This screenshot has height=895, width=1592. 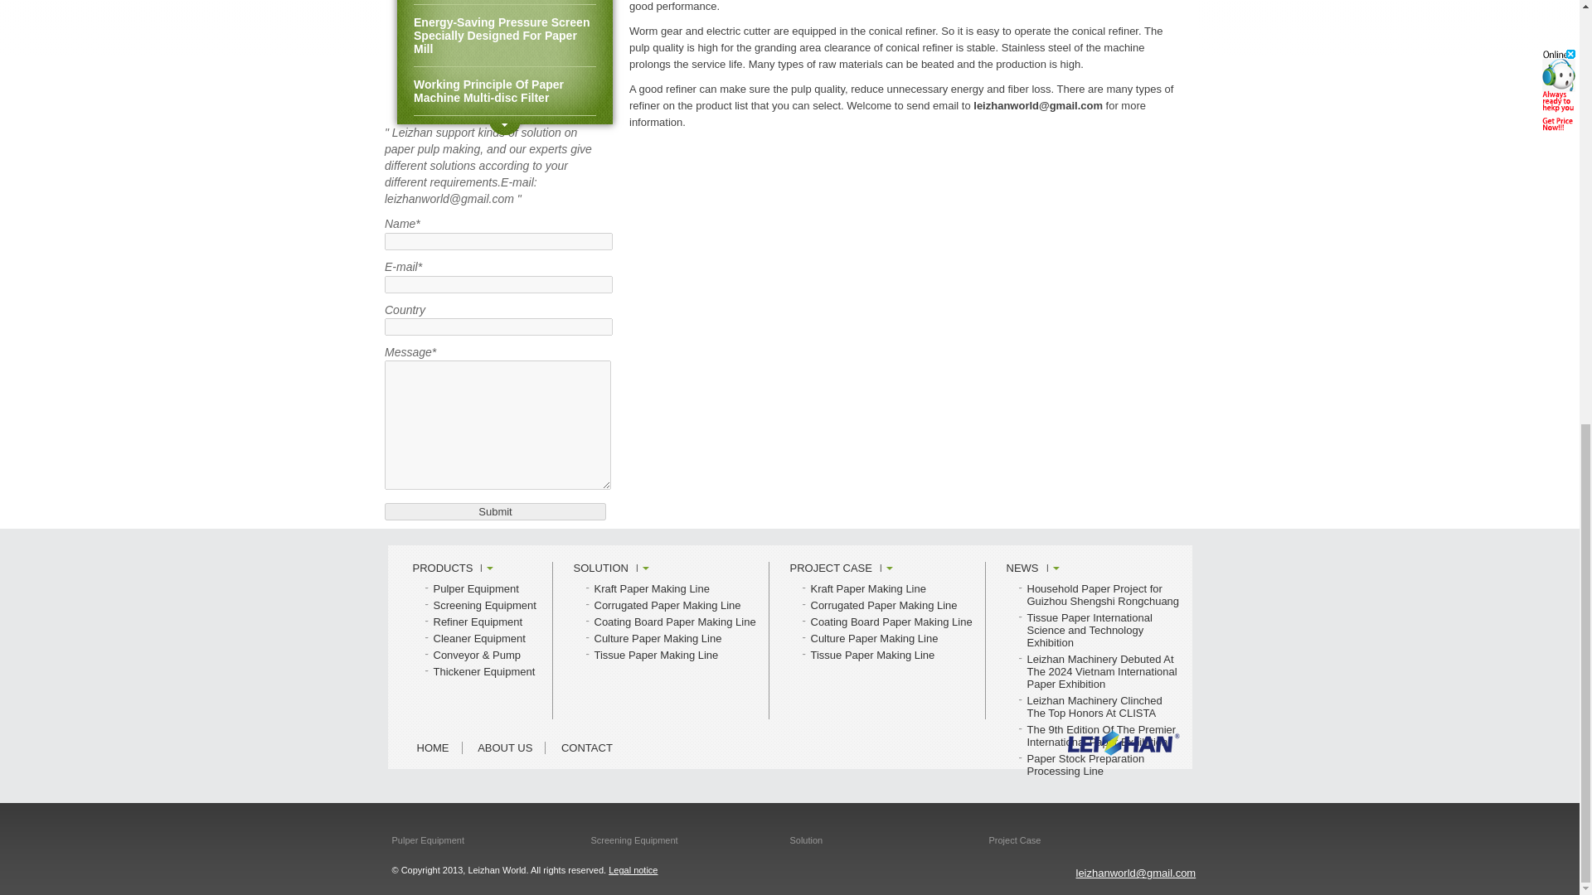 What do you see at coordinates (504, 91) in the screenshot?
I see `Working Principle Of Paper Machine Multi-disc Filter` at bounding box center [504, 91].